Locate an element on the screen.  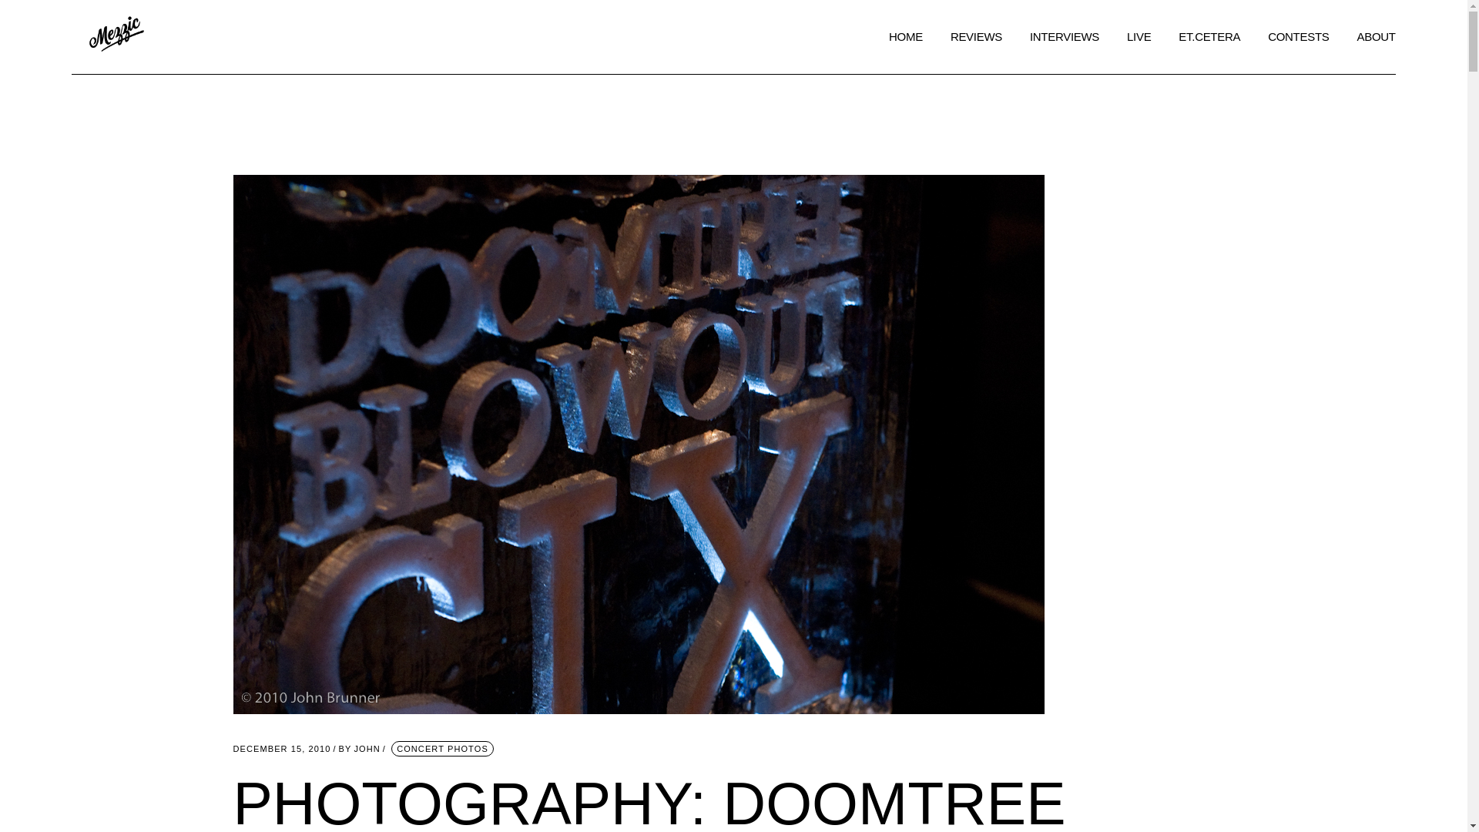
DECEMBER 15, 2010 is located at coordinates (359, 749).